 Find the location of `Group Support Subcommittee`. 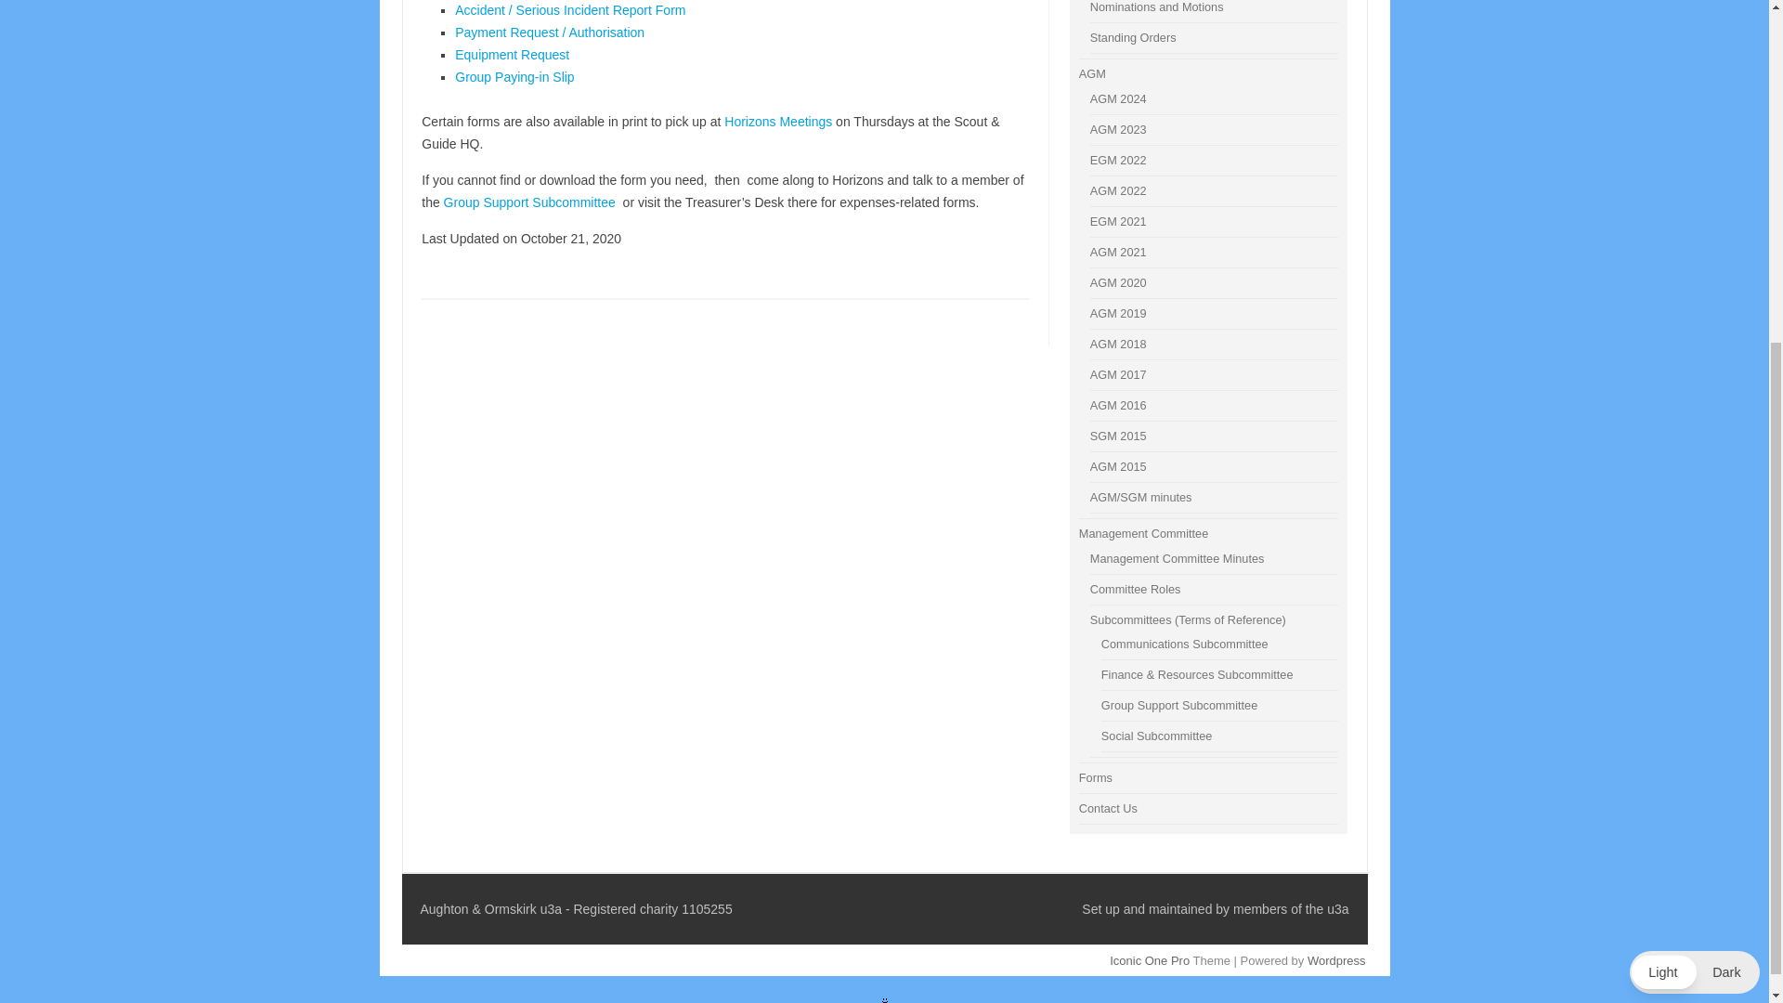

Group Support Subcommittee is located at coordinates (529, 202).